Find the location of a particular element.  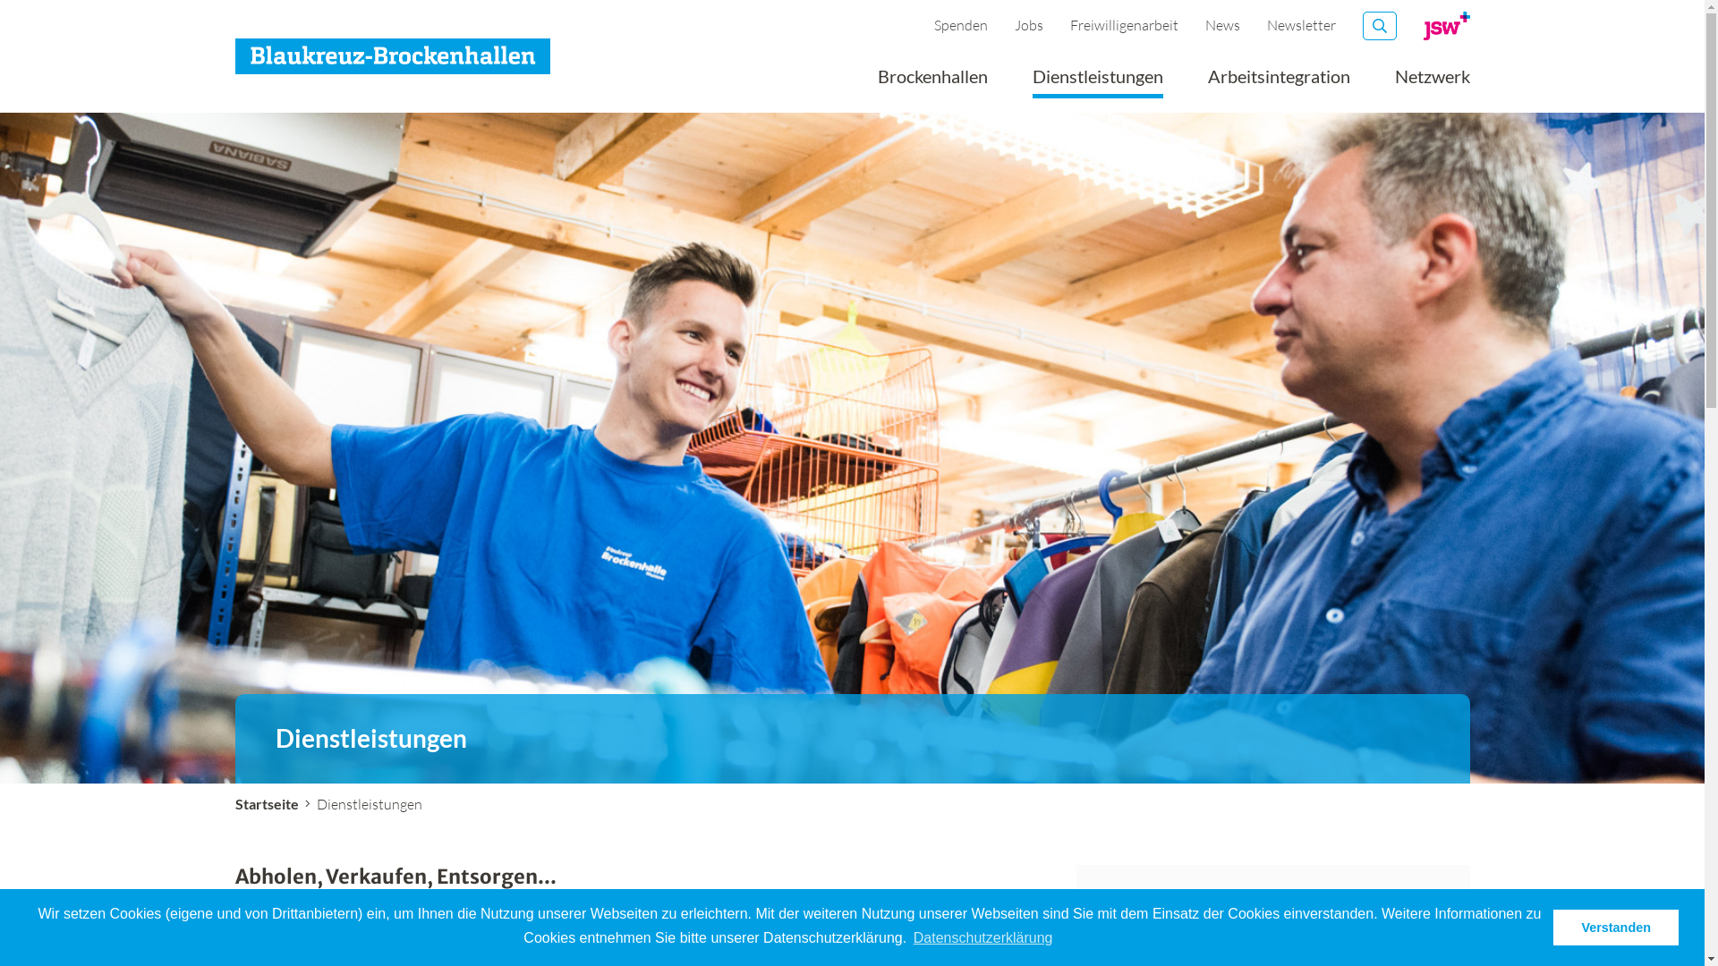

Verkauf is located at coordinates (642, 945).